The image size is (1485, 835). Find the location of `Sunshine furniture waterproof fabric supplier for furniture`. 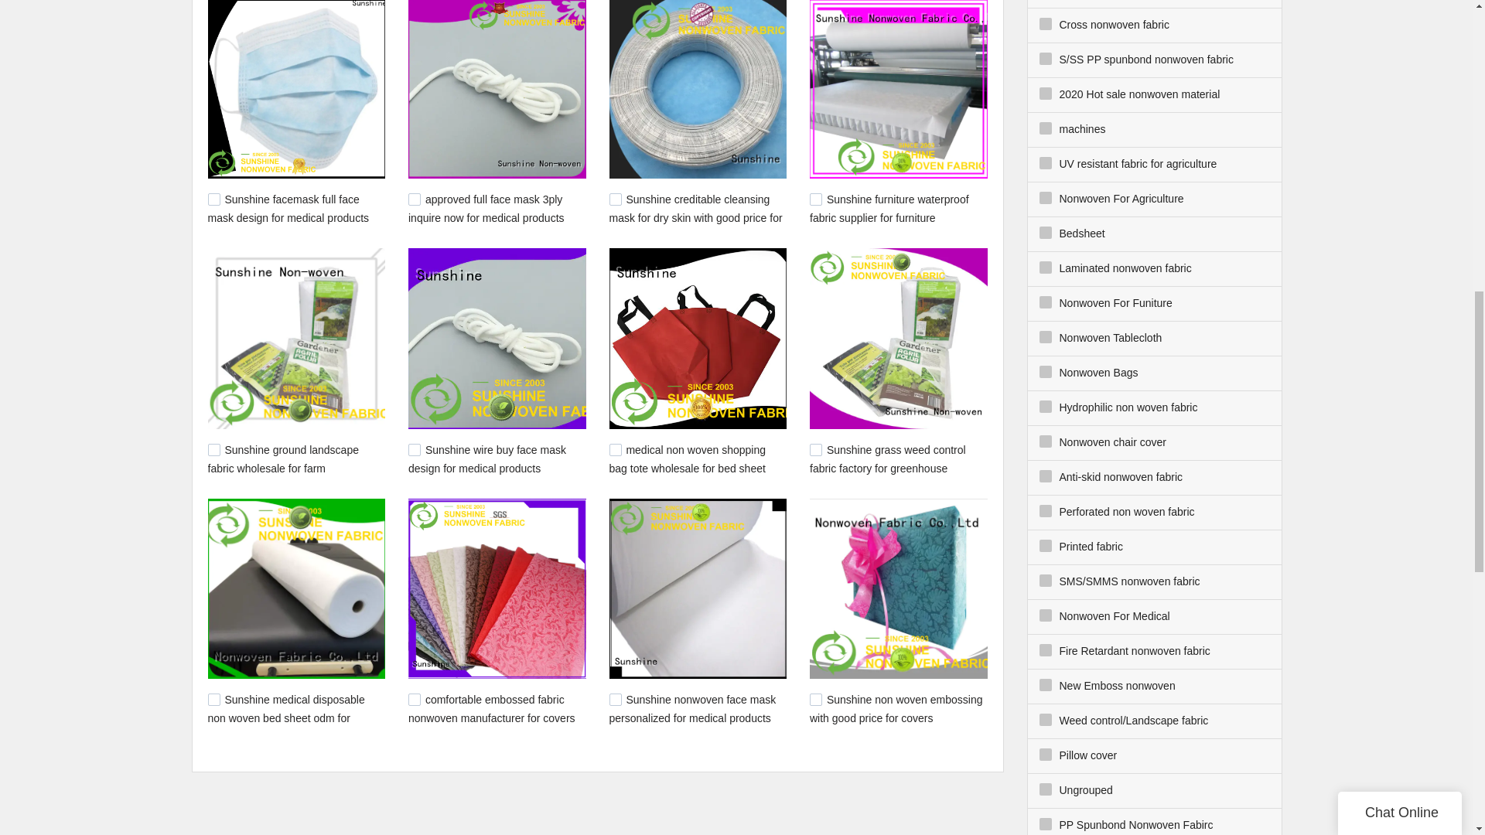

Sunshine furniture waterproof fabric supplier for furniture is located at coordinates (889, 209).